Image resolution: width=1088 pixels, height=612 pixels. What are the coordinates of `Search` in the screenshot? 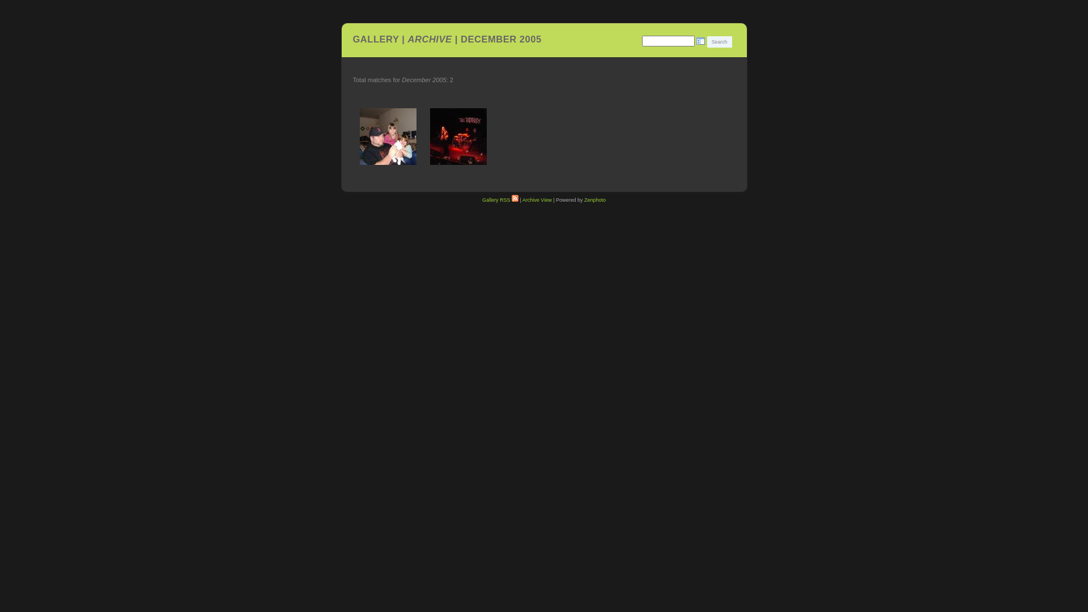 It's located at (720, 42).